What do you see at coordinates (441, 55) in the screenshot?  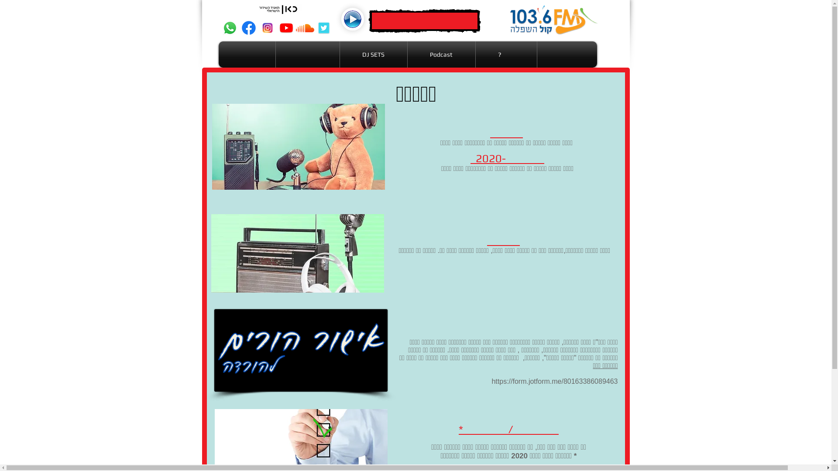 I see `Podcast` at bounding box center [441, 55].